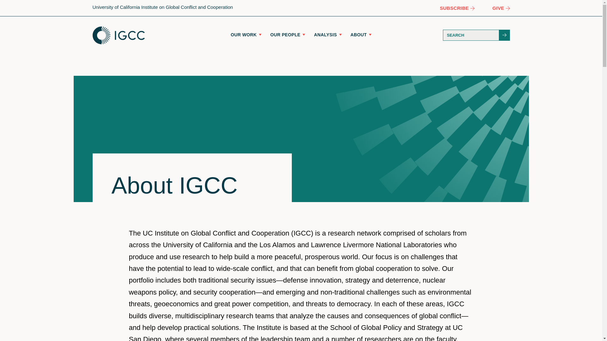 This screenshot has height=341, width=607. What do you see at coordinates (457, 8) in the screenshot?
I see `SUBSCRIBE` at bounding box center [457, 8].